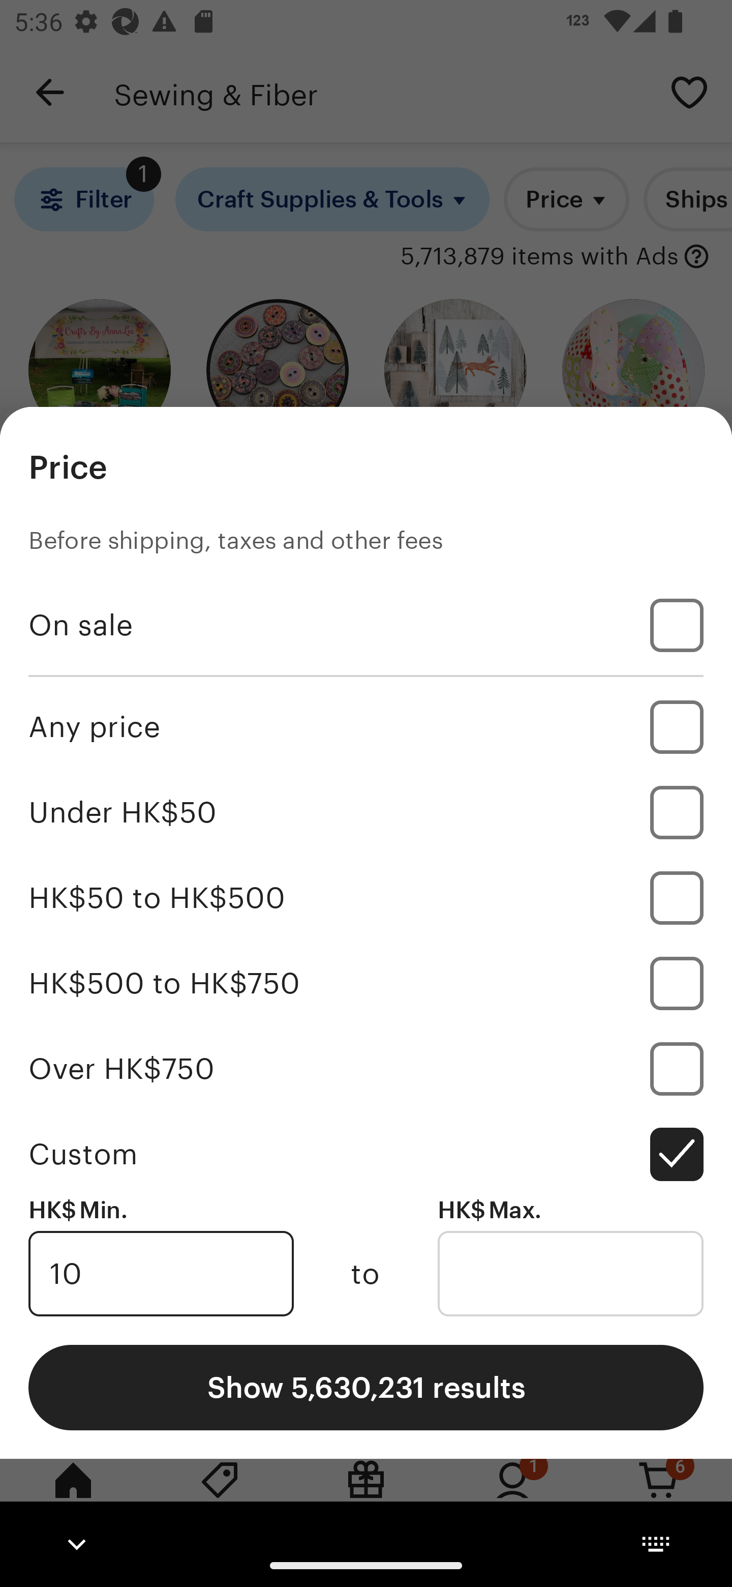 The image size is (732, 1587). What do you see at coordinates (366, 726) in the screenshot?
I see `Any price` at bounding box center [366, 726].